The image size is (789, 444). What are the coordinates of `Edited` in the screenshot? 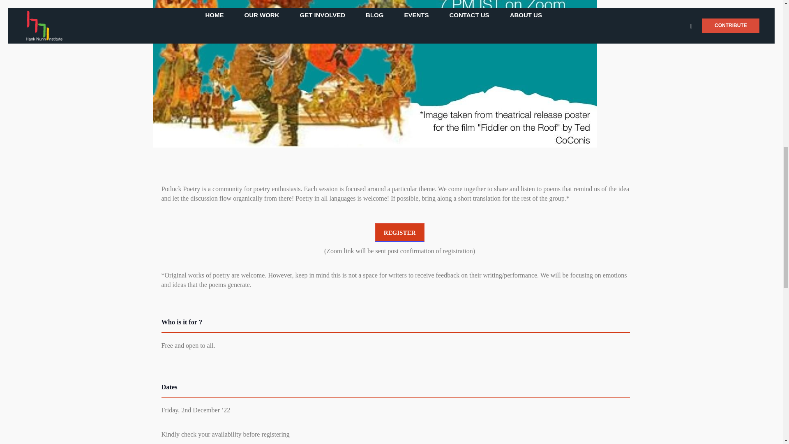 It's located at (187, 345).